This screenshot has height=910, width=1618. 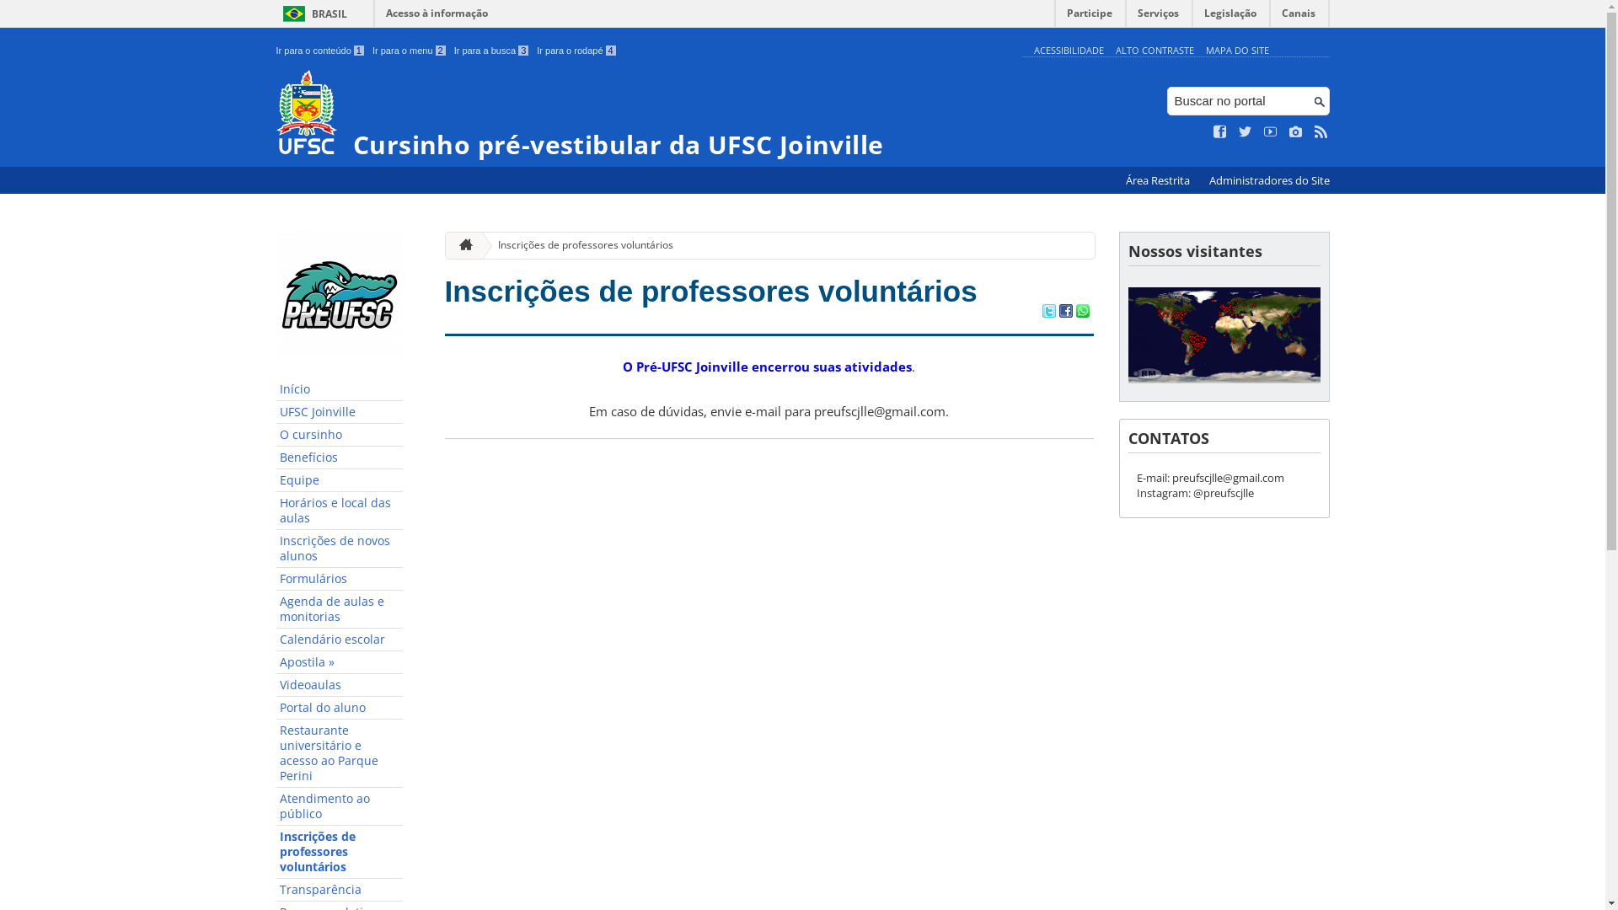 I want to click on Compartilhar no Facebook, so click(x=1065, y=313).